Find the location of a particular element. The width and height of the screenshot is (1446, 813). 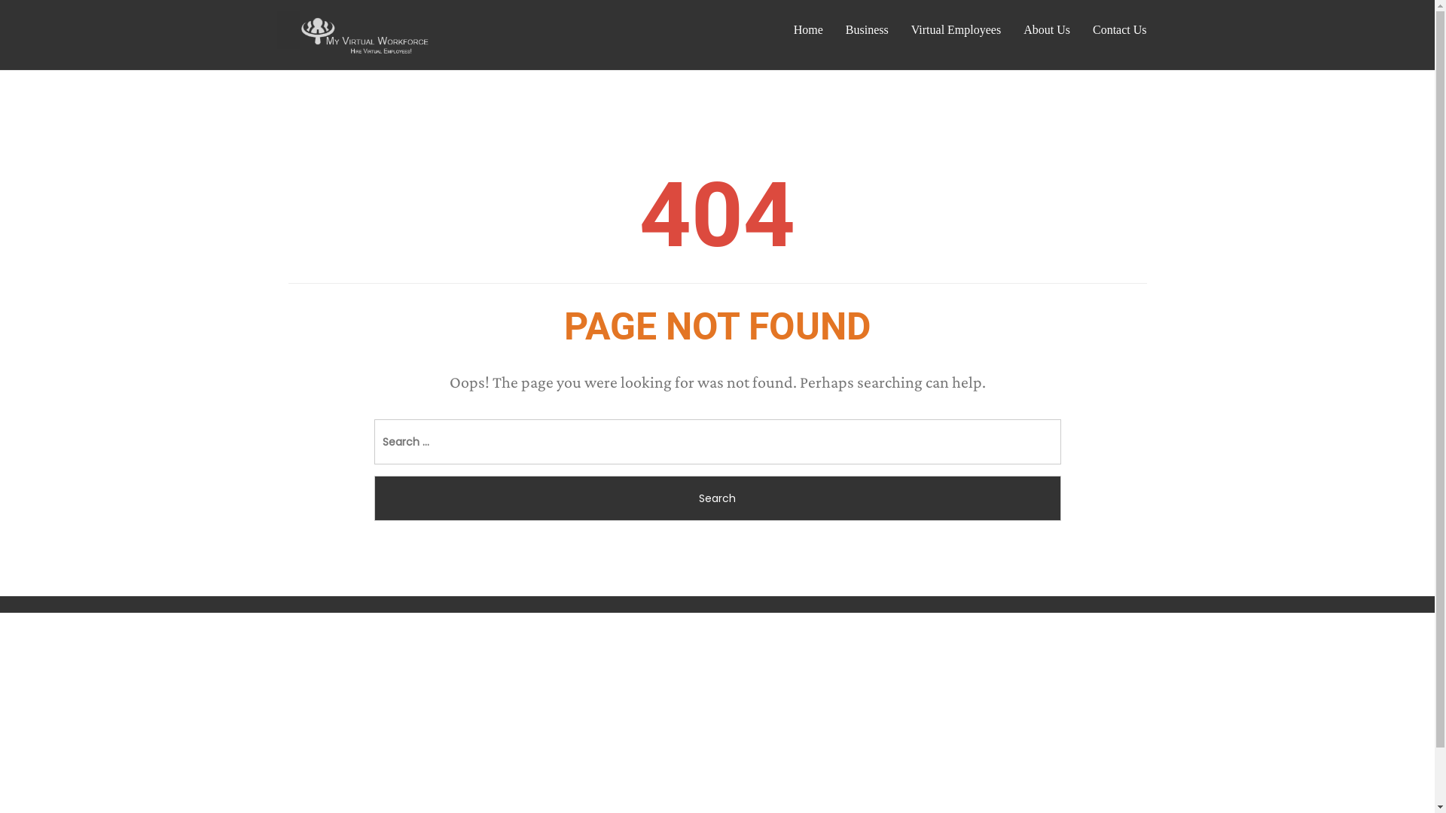

Contact Us is located at coordinates (1120, 30).